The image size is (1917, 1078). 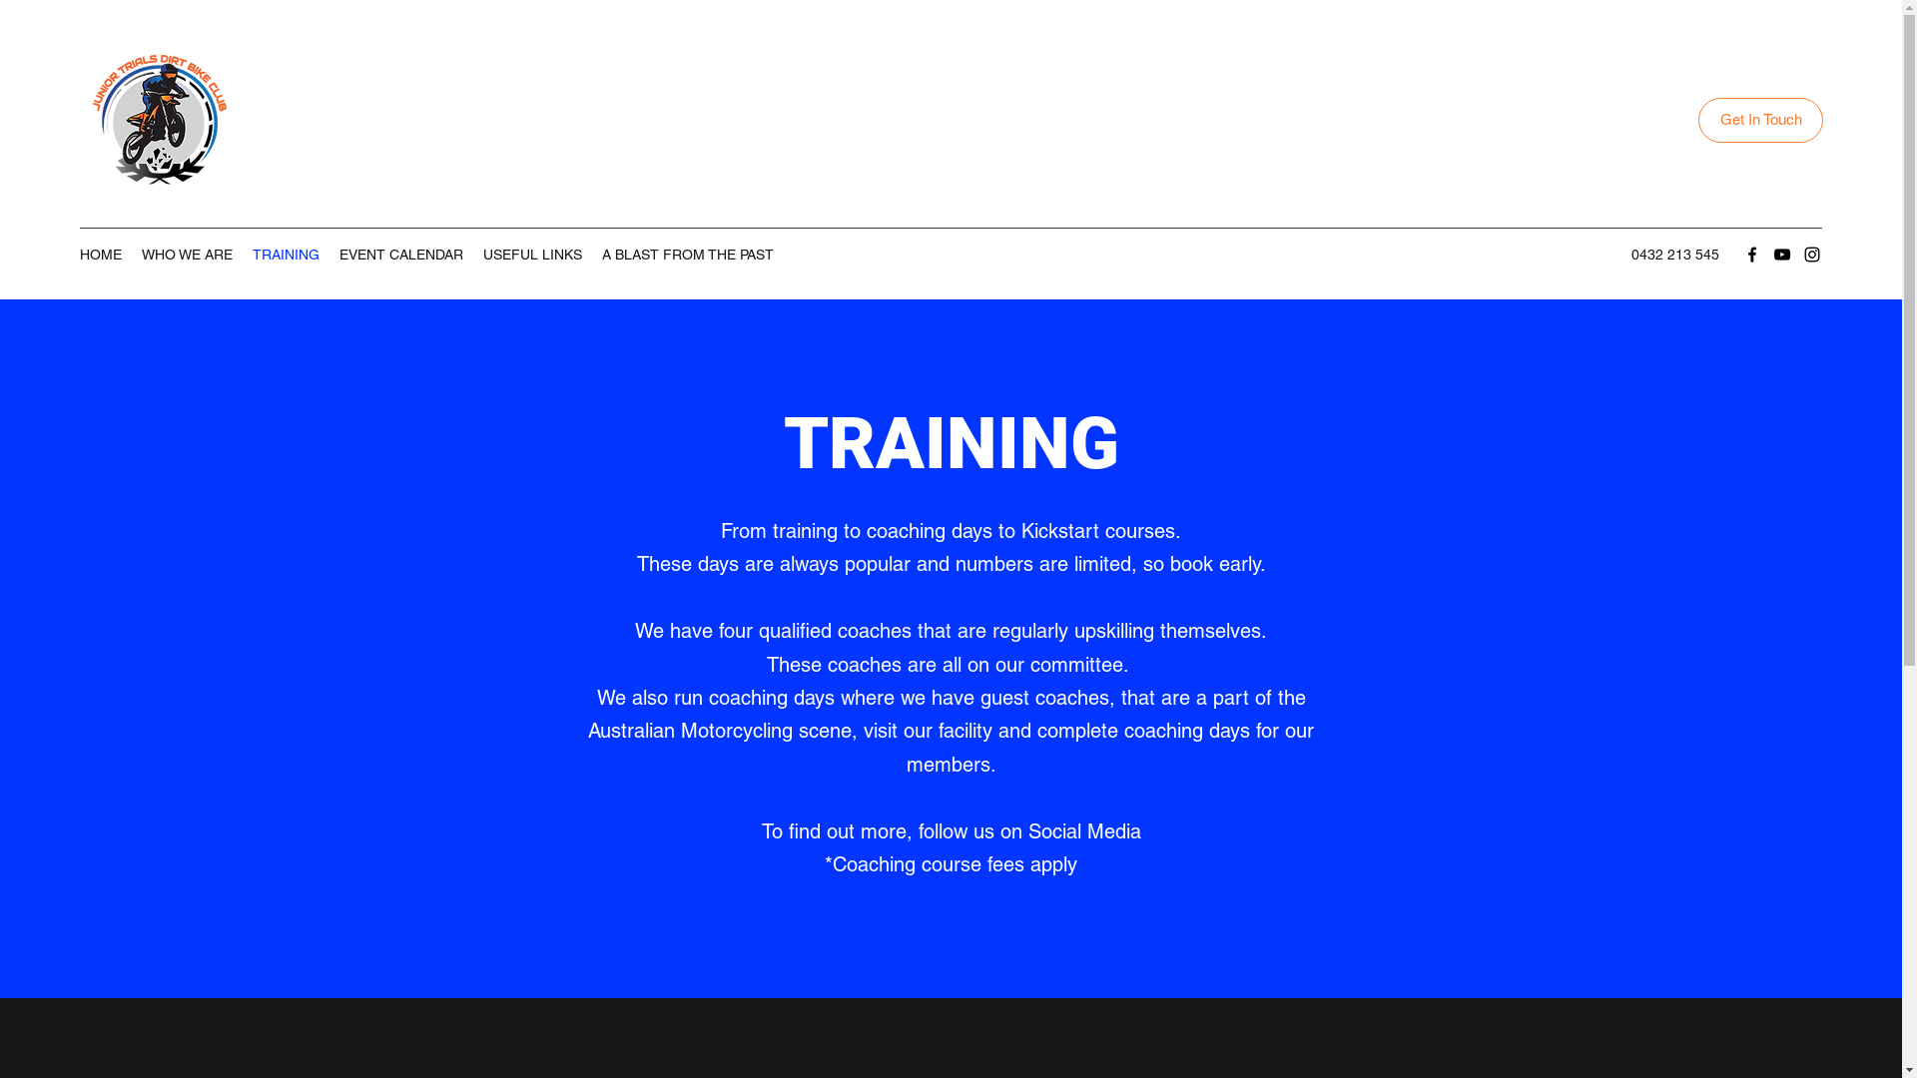 I want to click on Get In Touch, so click(x=1761, y=120).